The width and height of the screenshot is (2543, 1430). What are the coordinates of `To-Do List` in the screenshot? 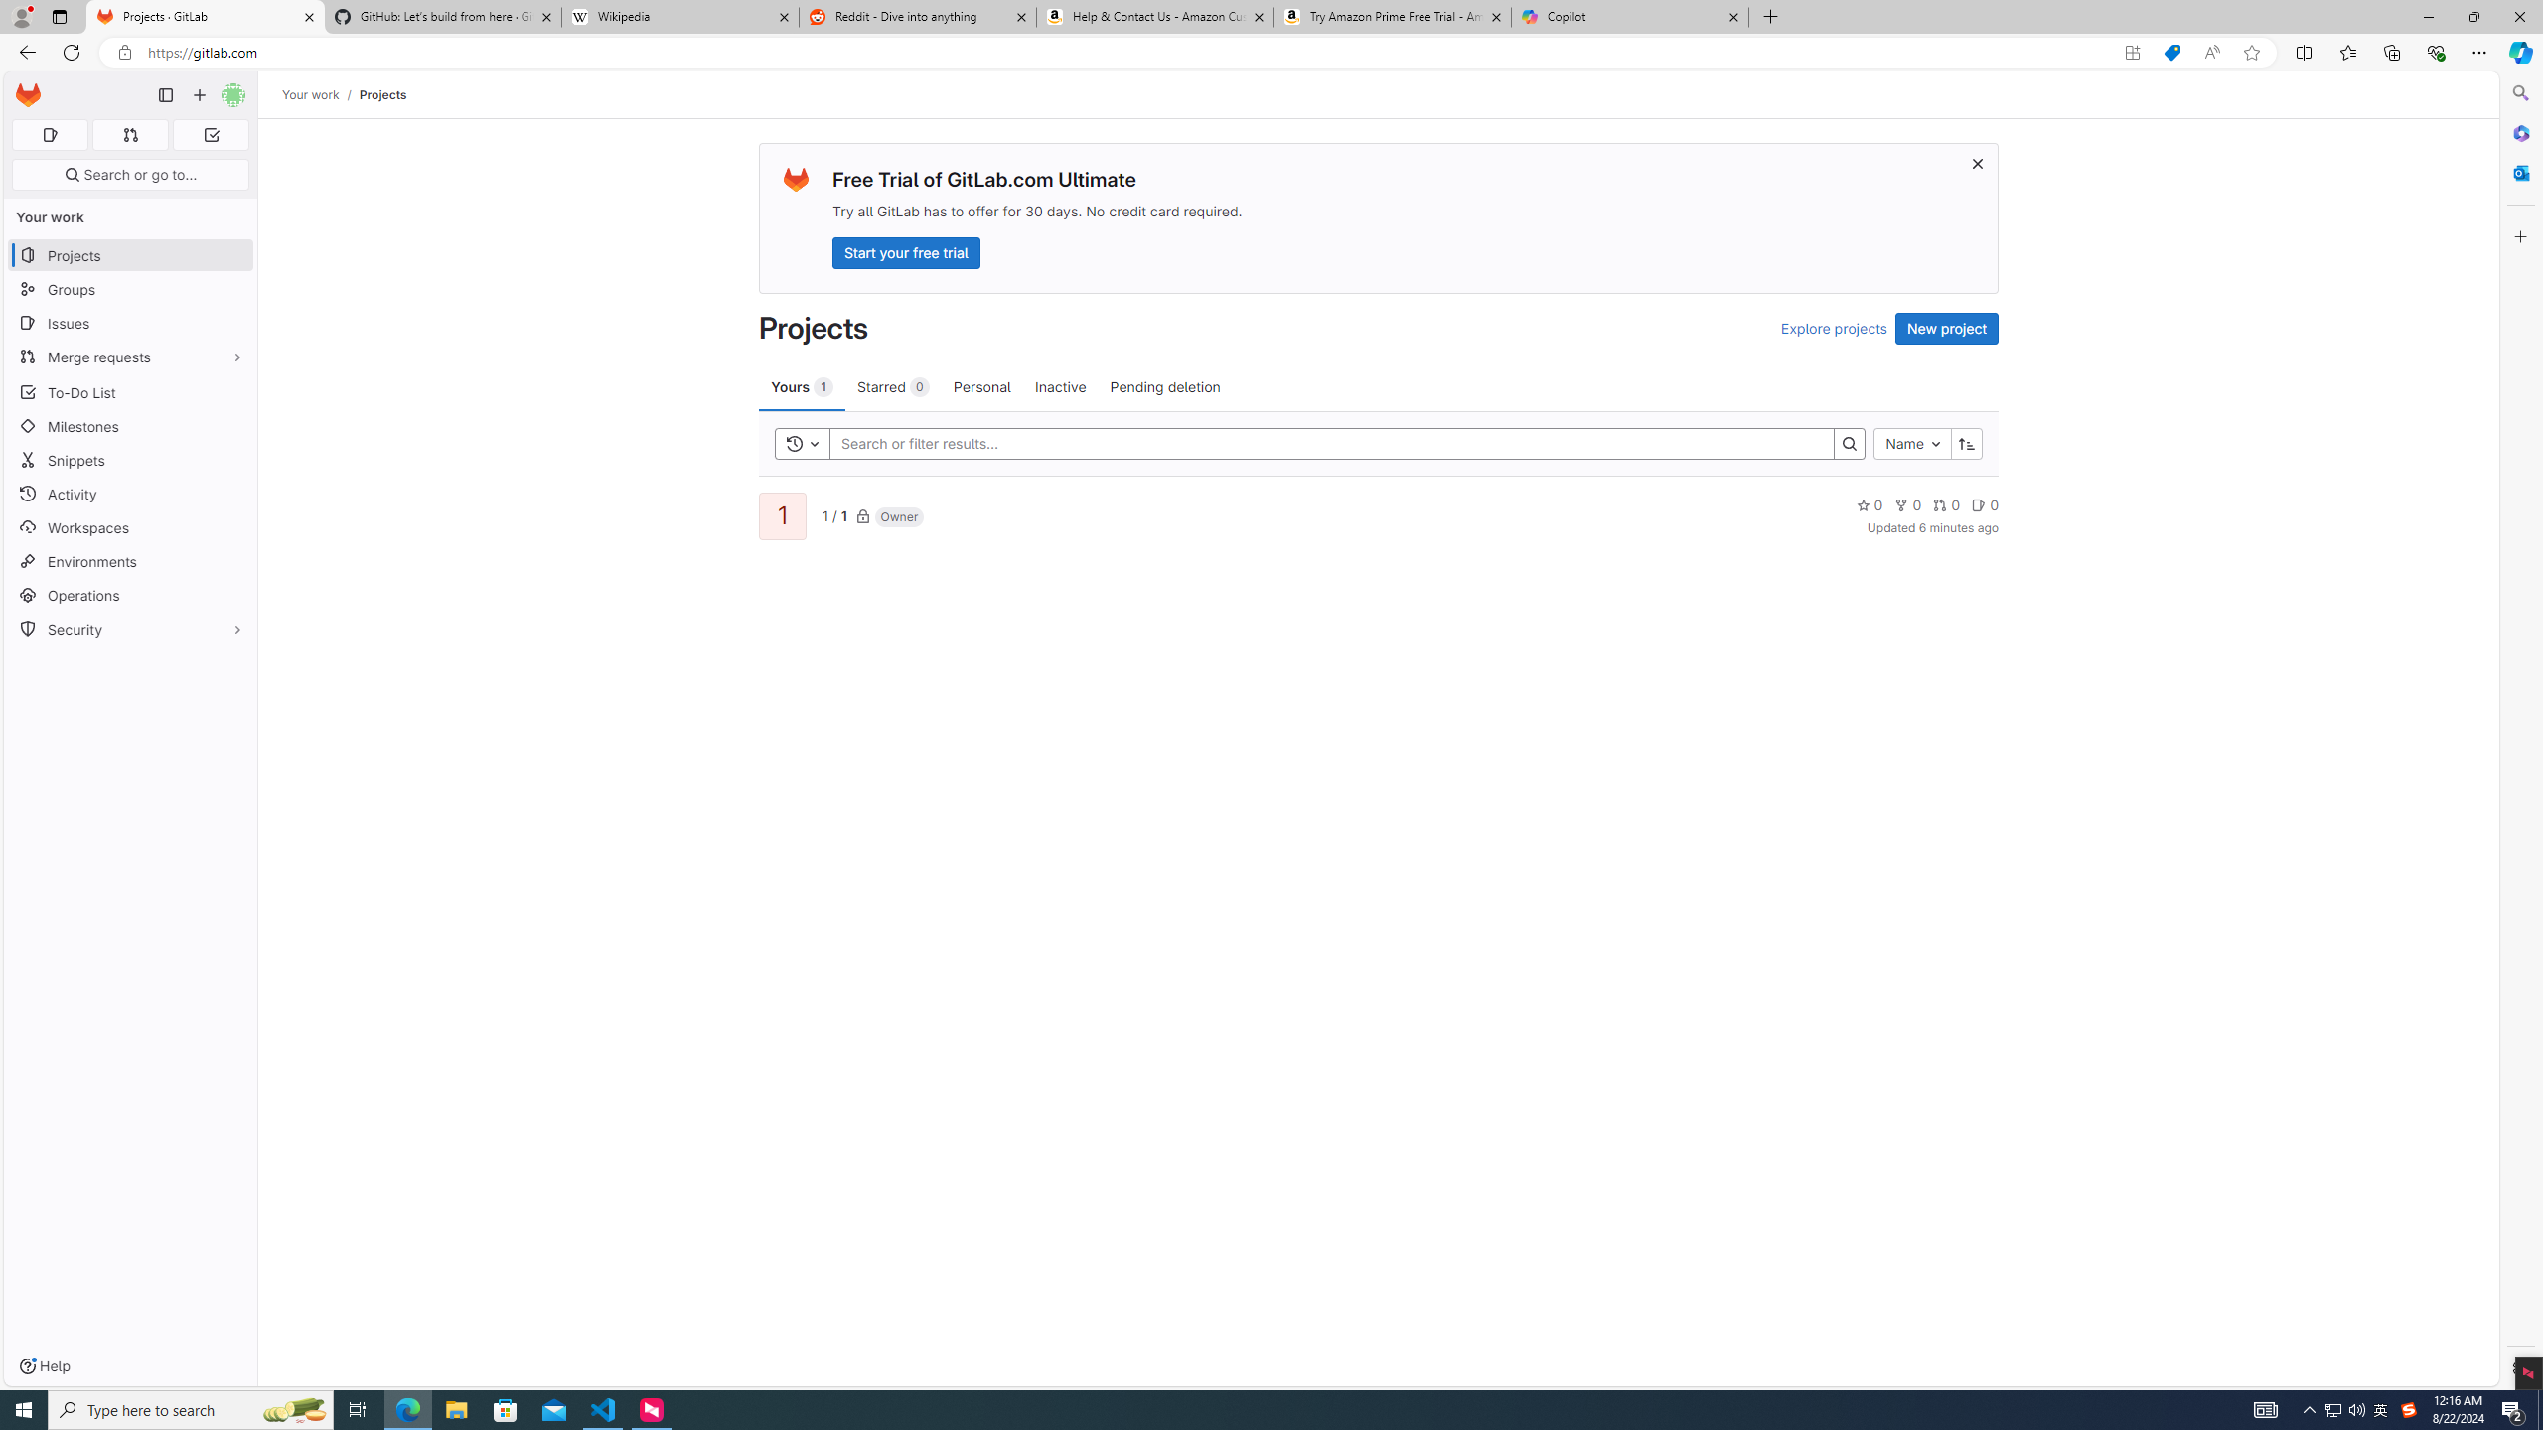 It's located at (131, 391).